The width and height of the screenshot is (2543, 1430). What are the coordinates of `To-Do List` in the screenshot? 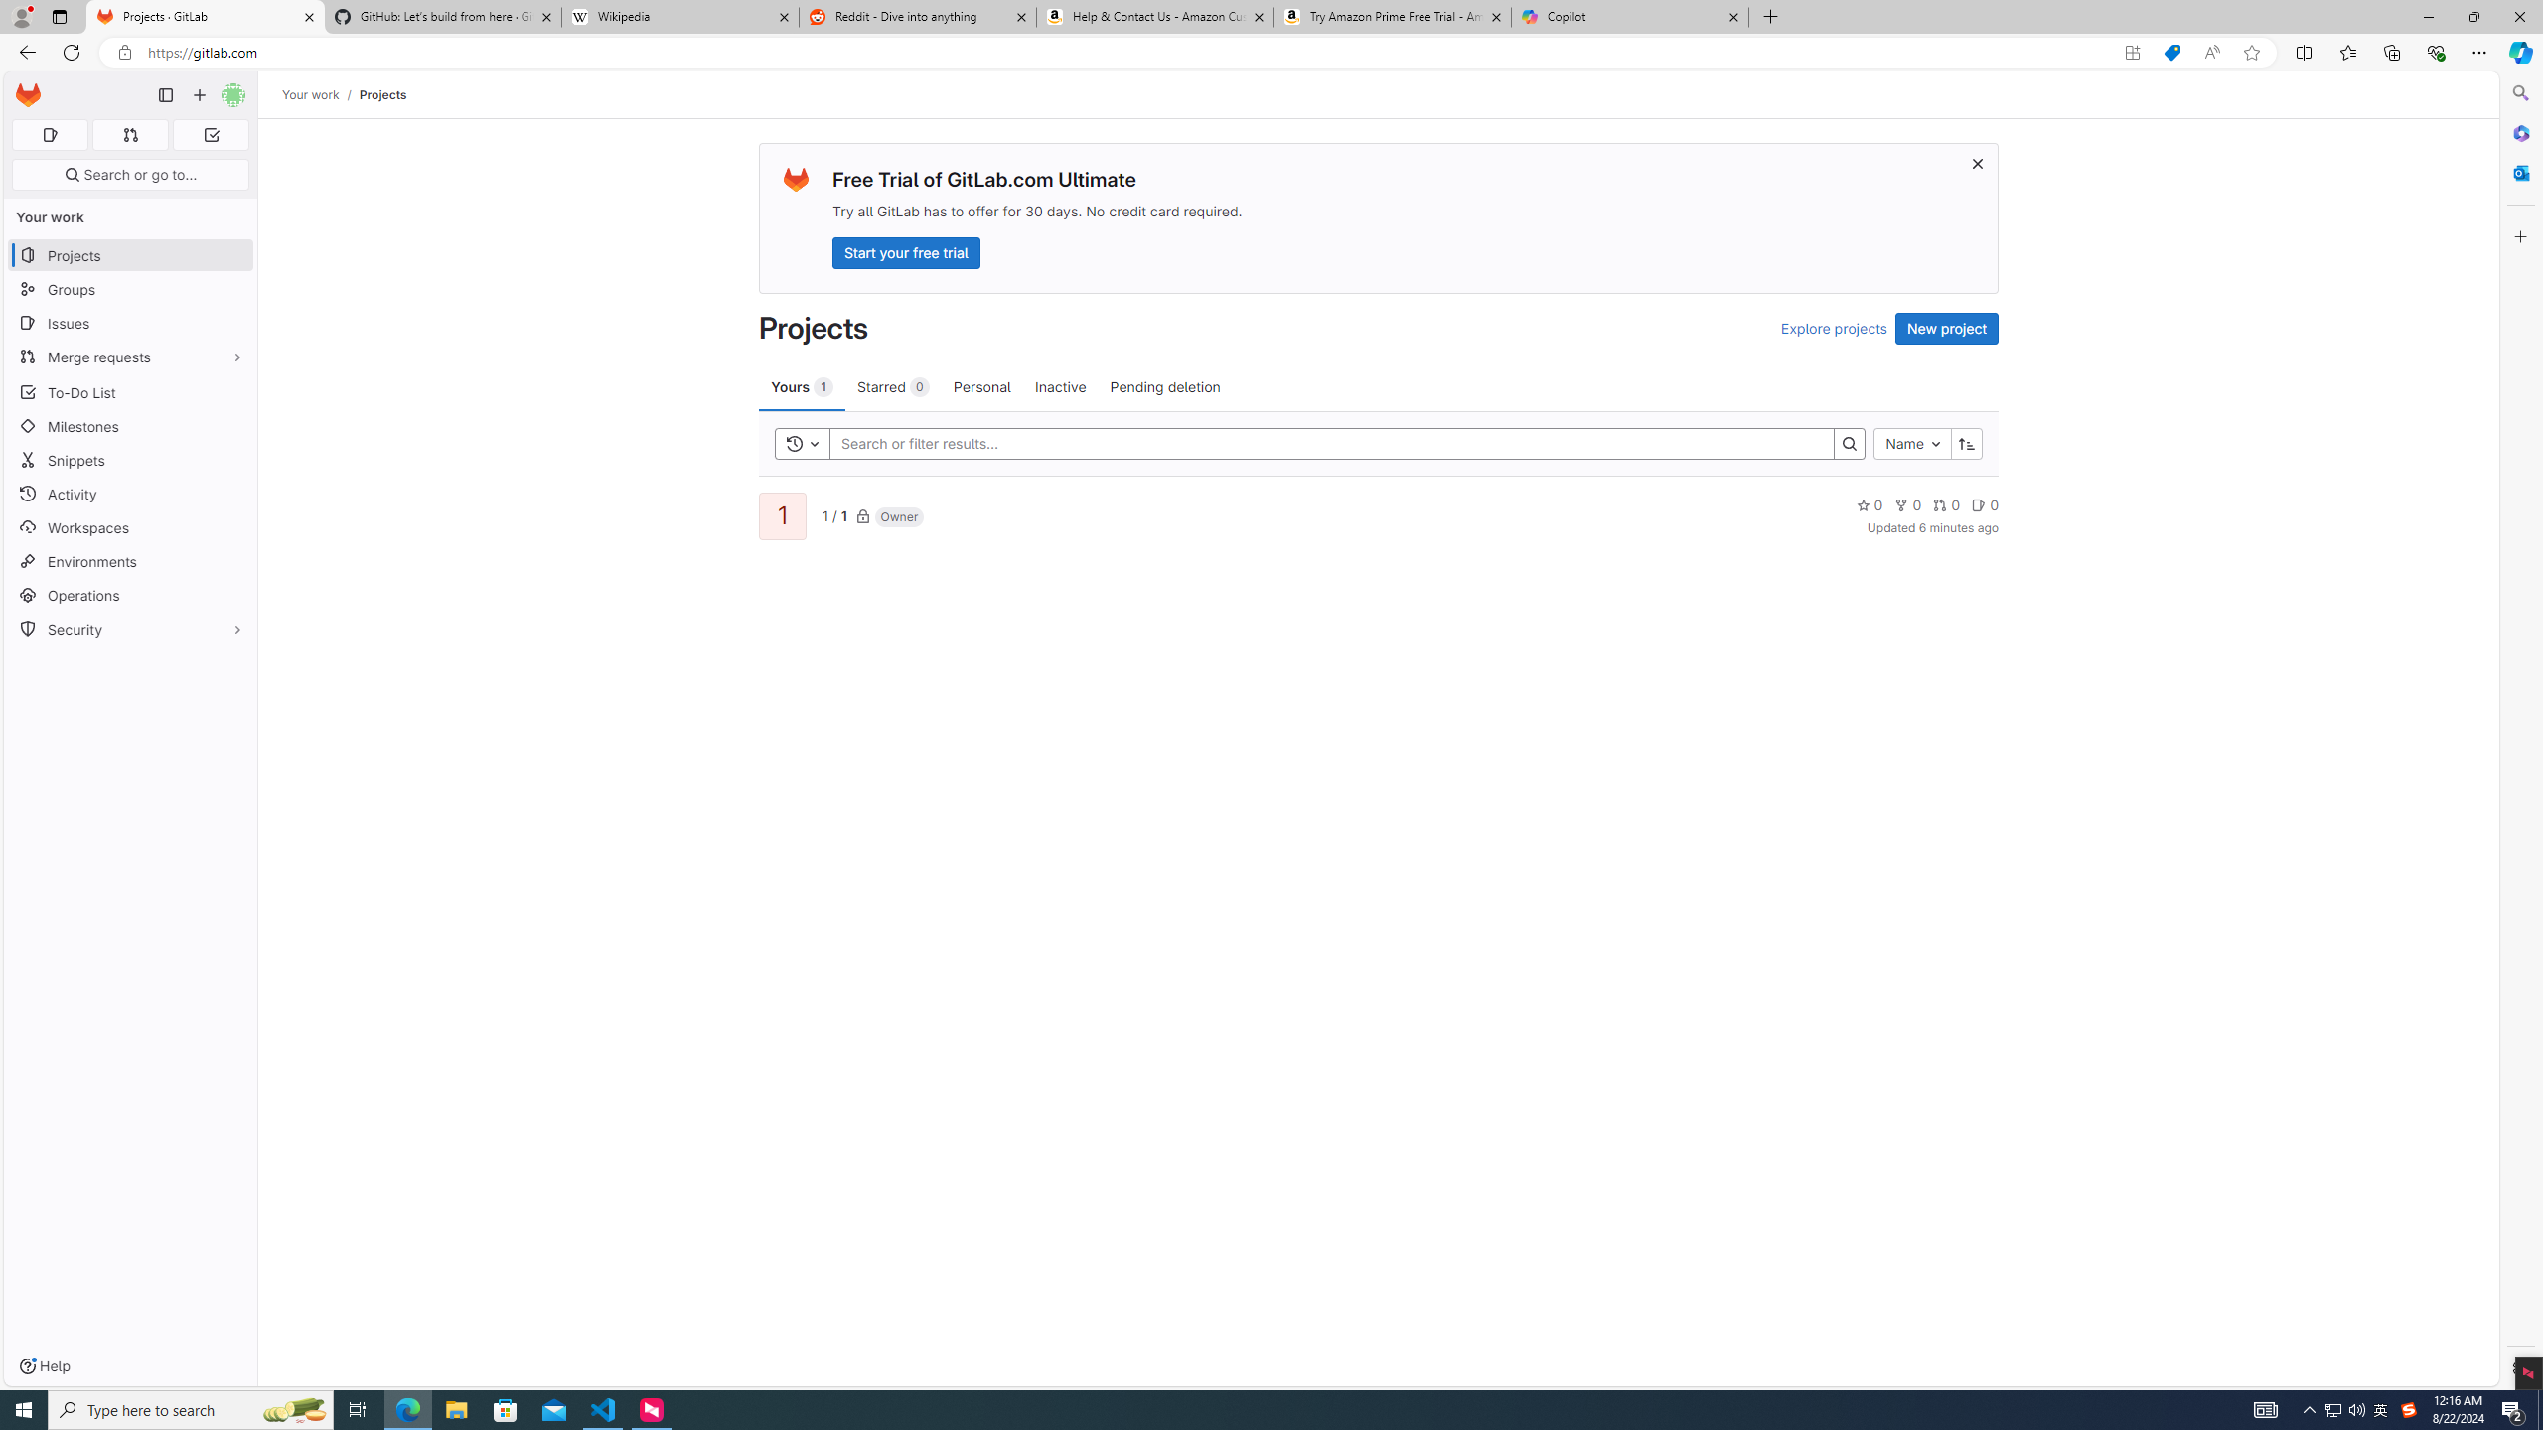 It's located at (131, 391).